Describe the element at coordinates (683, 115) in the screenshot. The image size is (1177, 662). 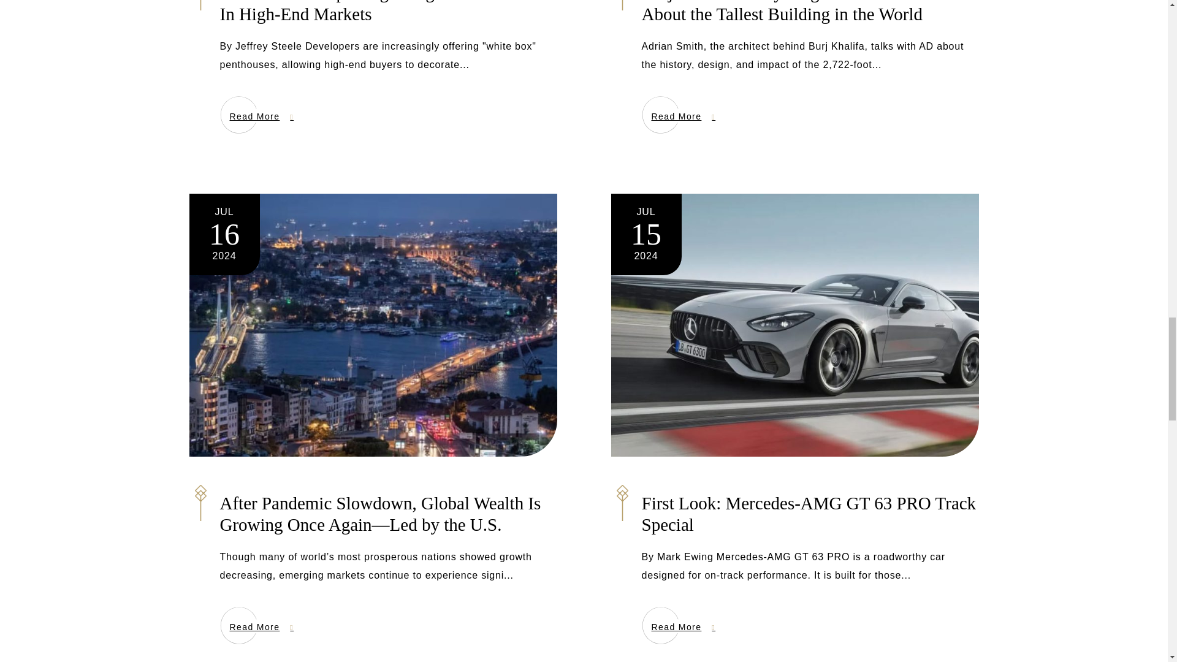
I see `Read More` at that location.